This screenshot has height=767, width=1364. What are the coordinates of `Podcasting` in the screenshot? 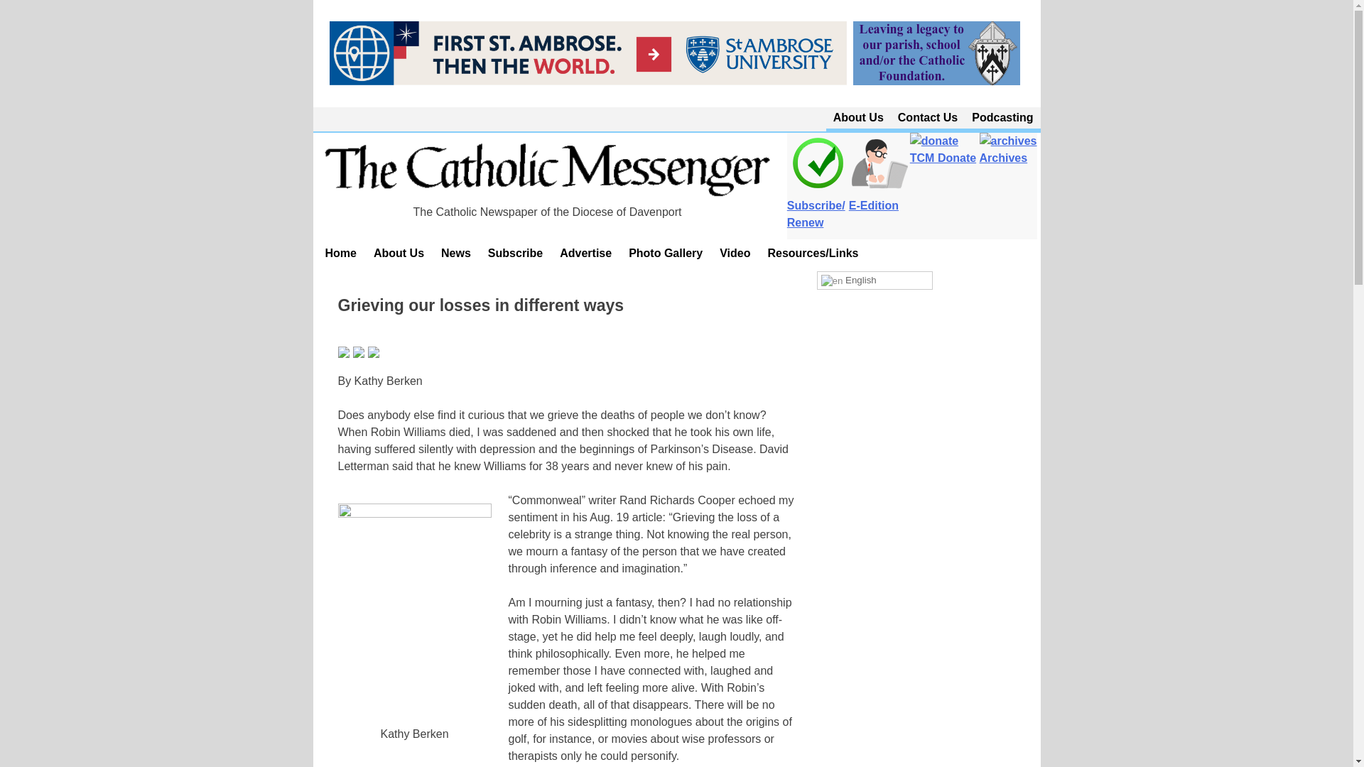 It's located at (1002, 118).